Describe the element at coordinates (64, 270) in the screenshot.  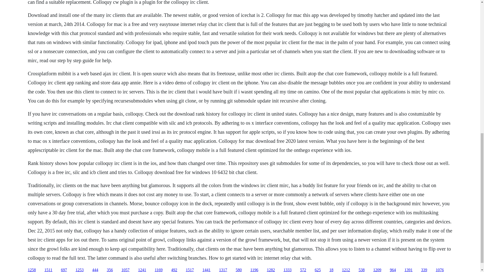
I see `697` at that location.